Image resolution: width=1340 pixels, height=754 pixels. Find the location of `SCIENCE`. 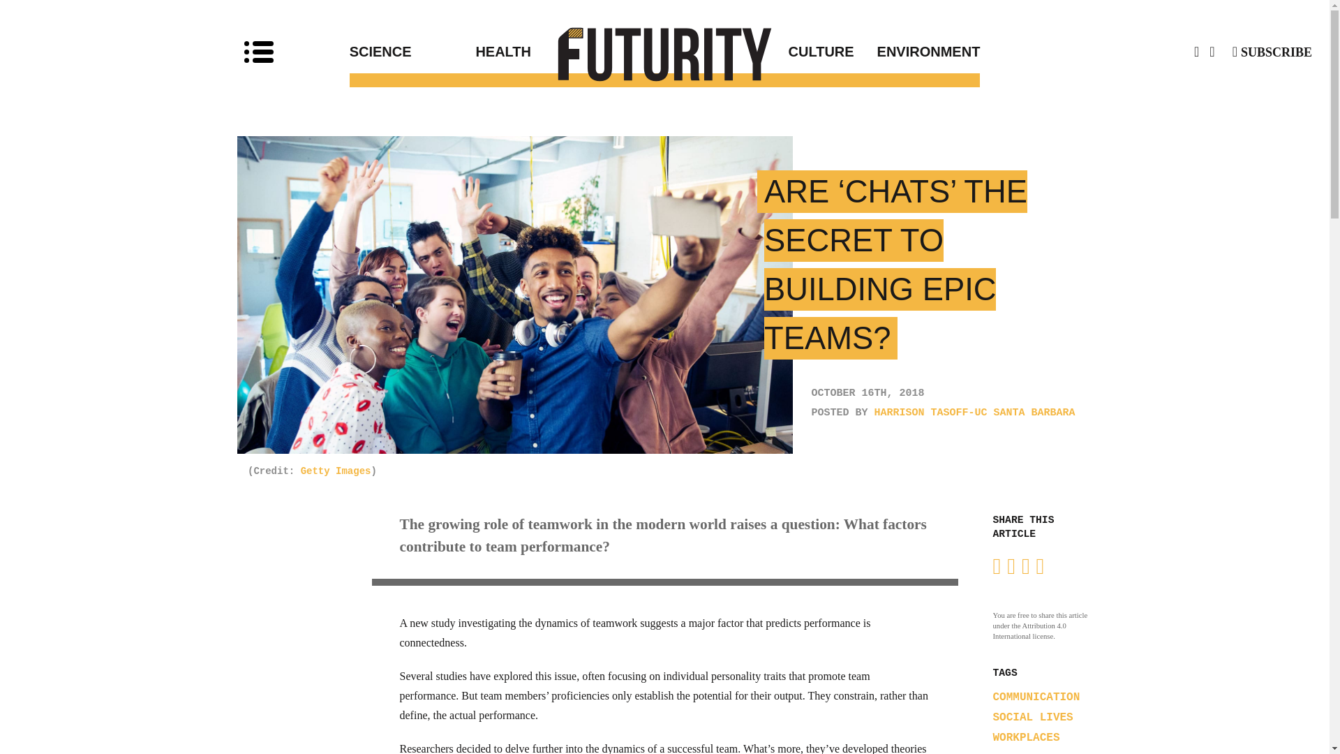

SCIENCE is located at coordinates (412, 52).